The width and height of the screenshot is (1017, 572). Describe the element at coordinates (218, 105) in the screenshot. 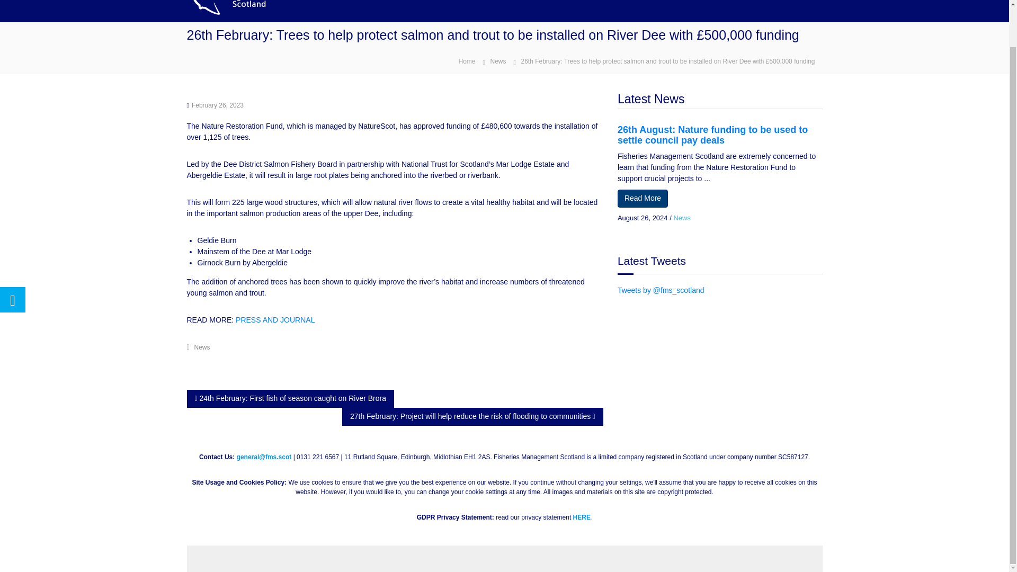

I see `February 26, 2023` at that location.